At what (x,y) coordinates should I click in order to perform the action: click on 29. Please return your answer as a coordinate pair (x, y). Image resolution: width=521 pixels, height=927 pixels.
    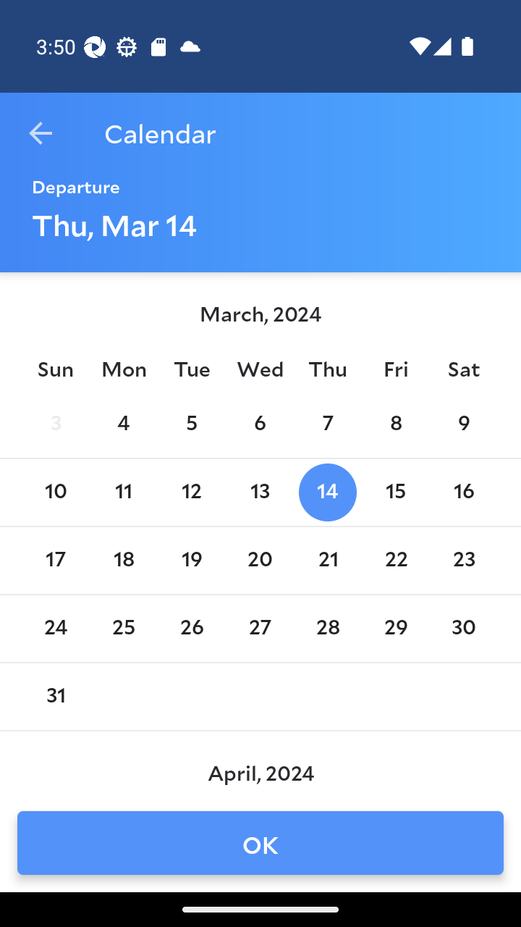
    Looking at the image, I should click on (395, 629).